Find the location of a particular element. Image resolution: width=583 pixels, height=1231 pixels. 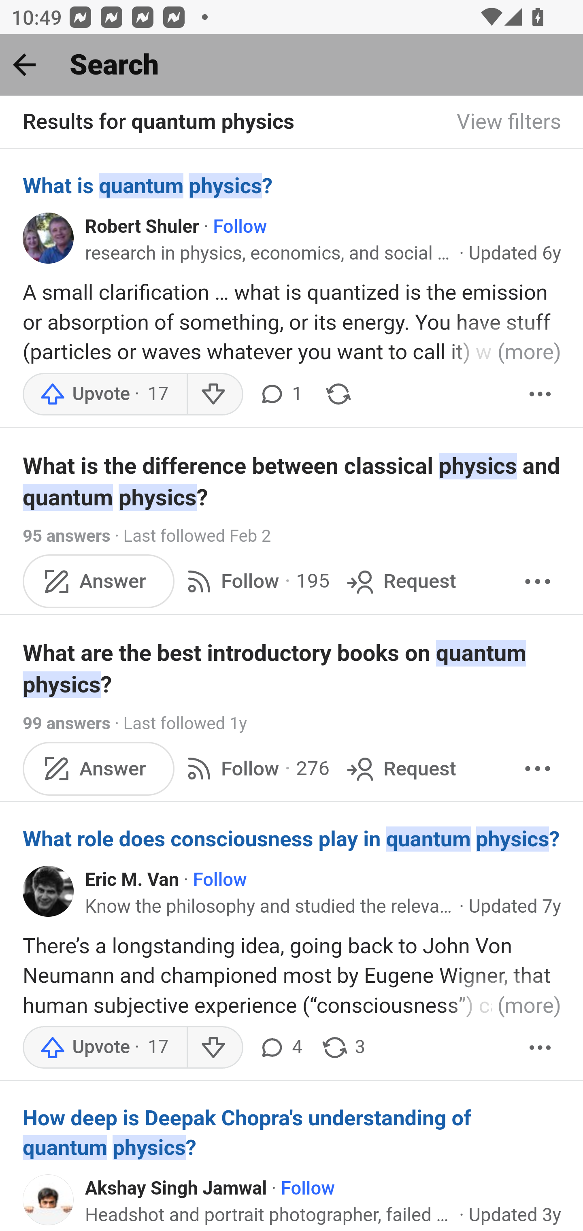

Downvote is located at coordinates (215, 394).